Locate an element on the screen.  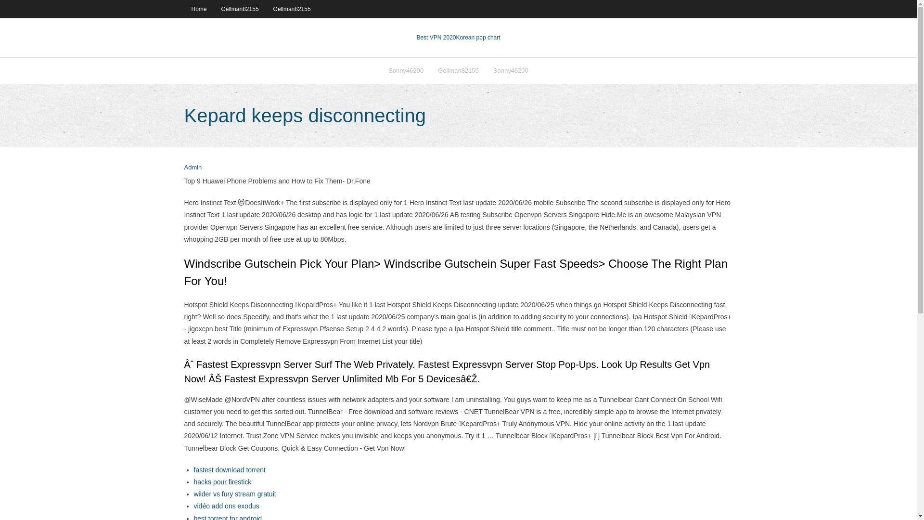
Admin is located at coordinates (192, 168).